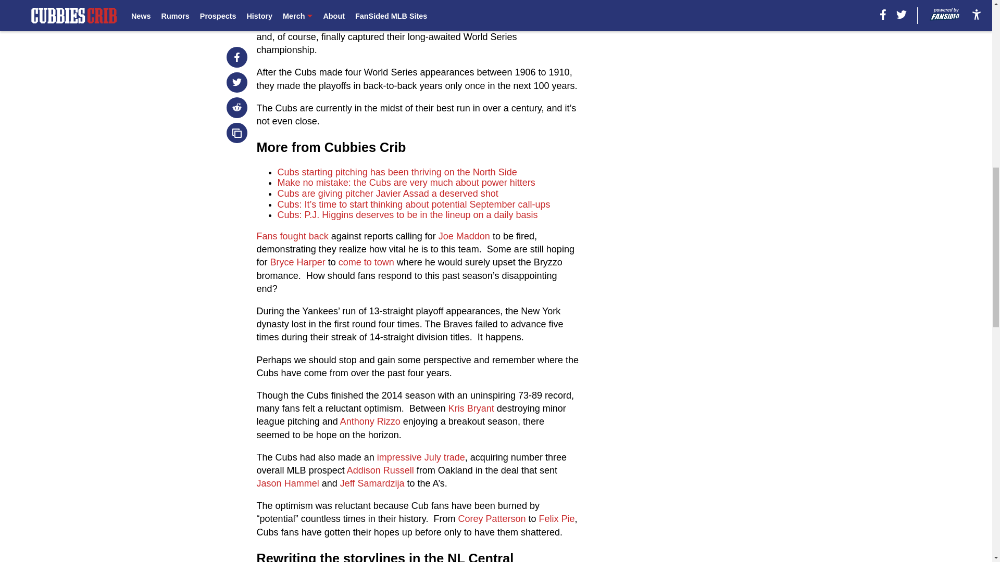 This screenshot has height=562, width=1000. Describe the element at coordinates (366, 262) in the screenshot. I see `come to town` at that location.